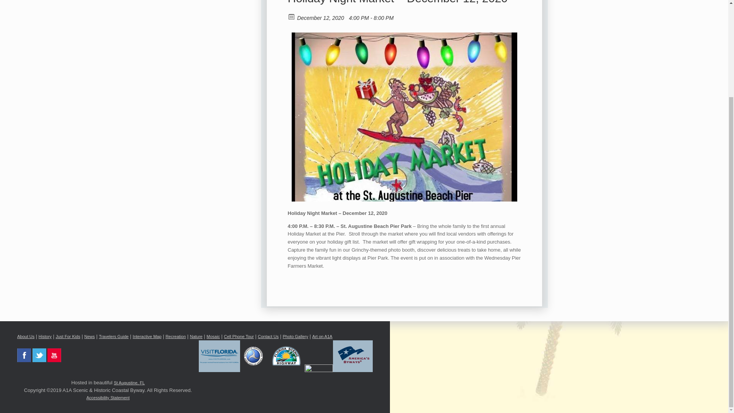 The image size is (734, 413). Describe the element at coordinates (213, 336) in the screenshot. I see `Mosaic` at that location.